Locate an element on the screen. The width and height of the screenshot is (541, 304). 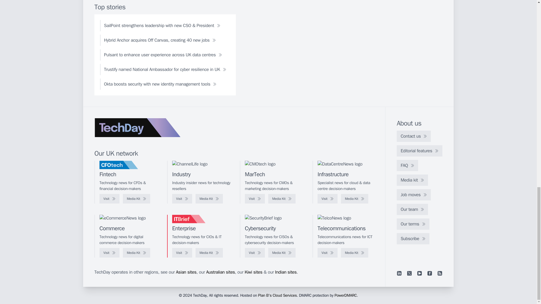
Hybrid Anchor acquires Off Canvas, creating 40 new jobs is located at coordinates (160, 40).